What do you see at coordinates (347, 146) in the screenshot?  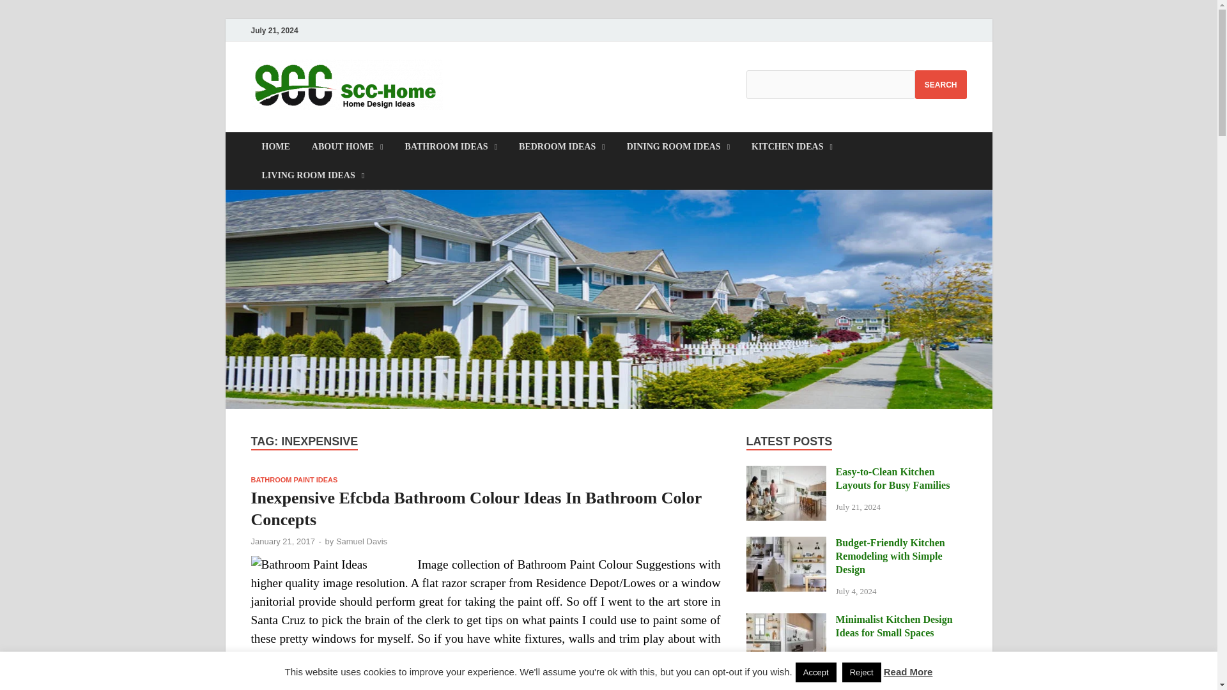 I see `ABOUT HOME` at bounding box center [347, 146].